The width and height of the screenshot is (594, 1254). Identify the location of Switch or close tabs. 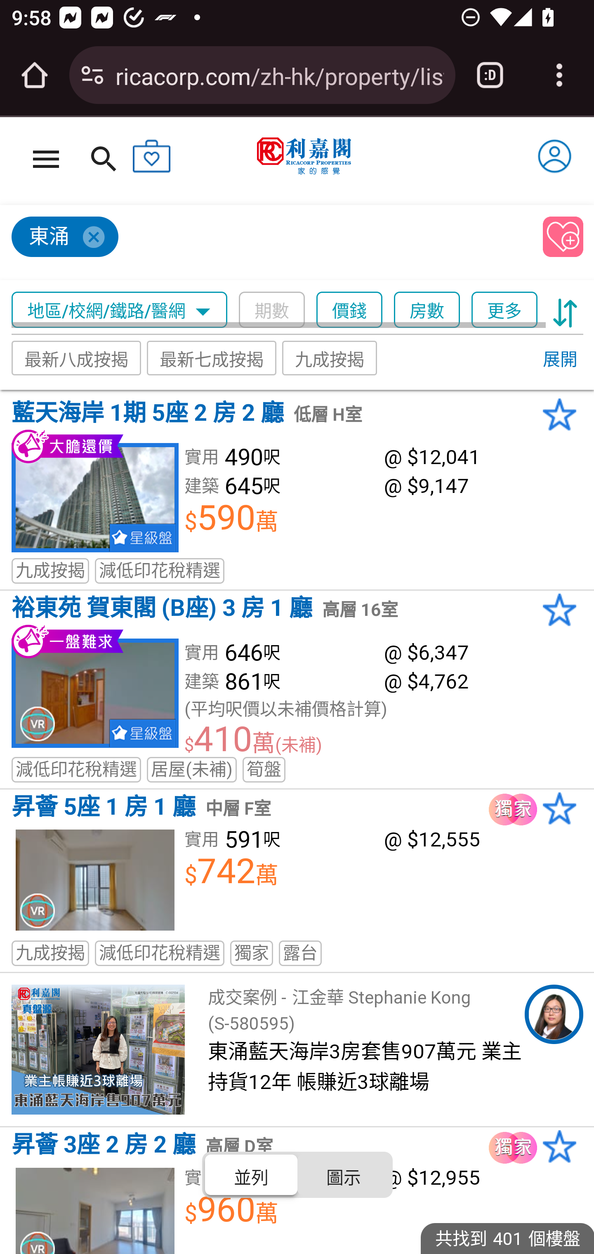
(490, 75).